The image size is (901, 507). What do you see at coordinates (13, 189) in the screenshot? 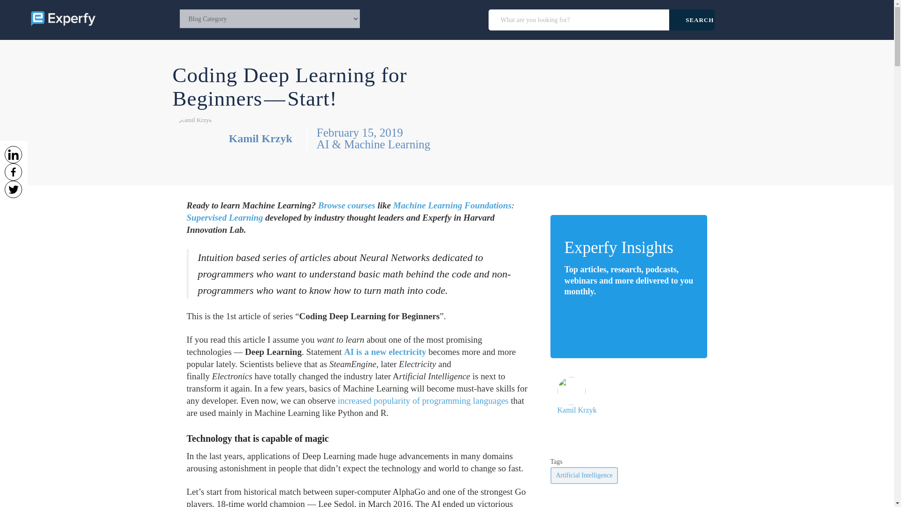
I see `Twitter` at bounding box center [13, 189].